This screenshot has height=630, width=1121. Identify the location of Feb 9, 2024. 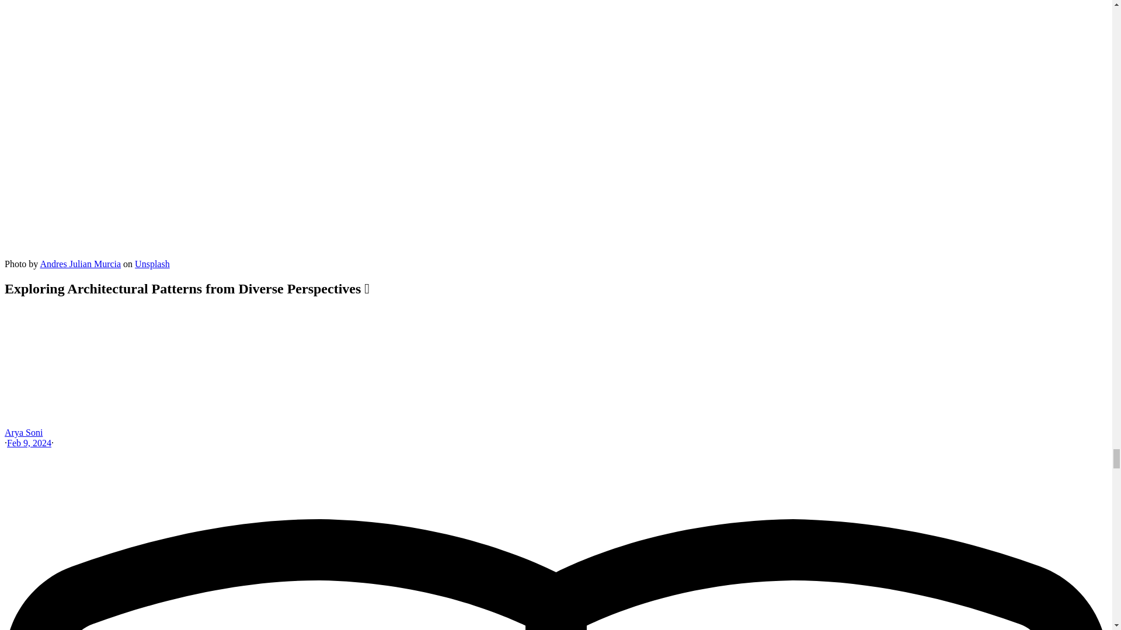
(29, 442).